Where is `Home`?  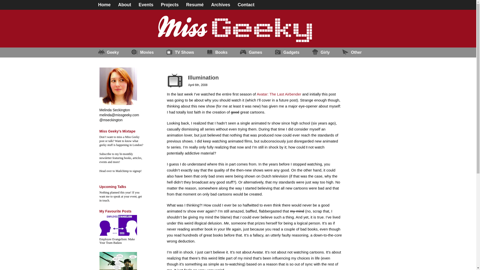
Home is located at coordinates (108, 3).